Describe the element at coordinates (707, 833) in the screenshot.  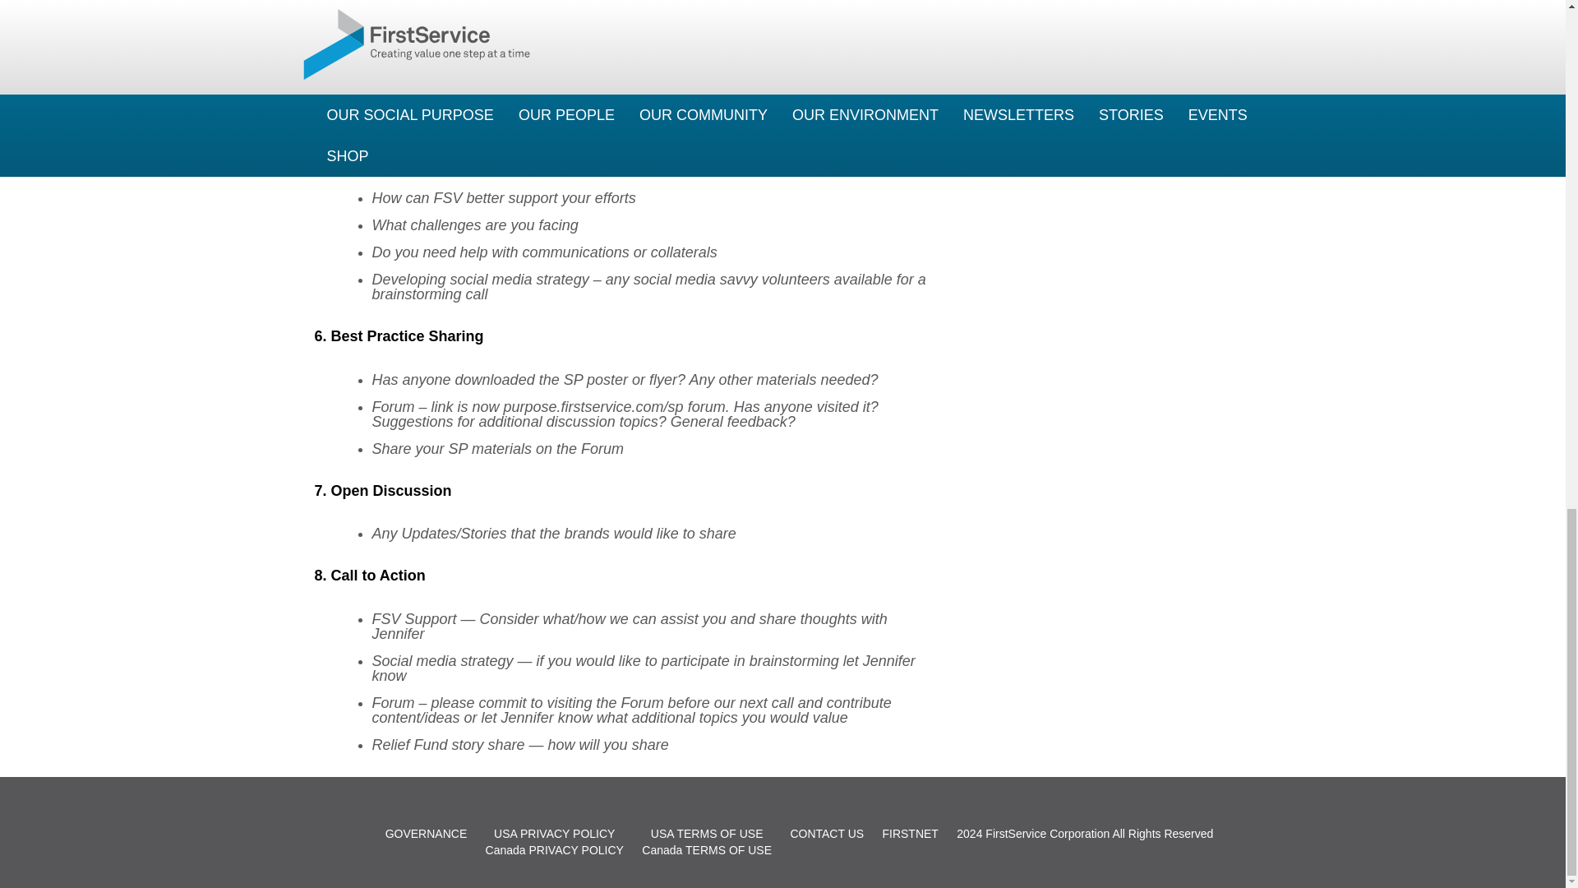
I see `FirstService Terms Of Use USA` at that location.